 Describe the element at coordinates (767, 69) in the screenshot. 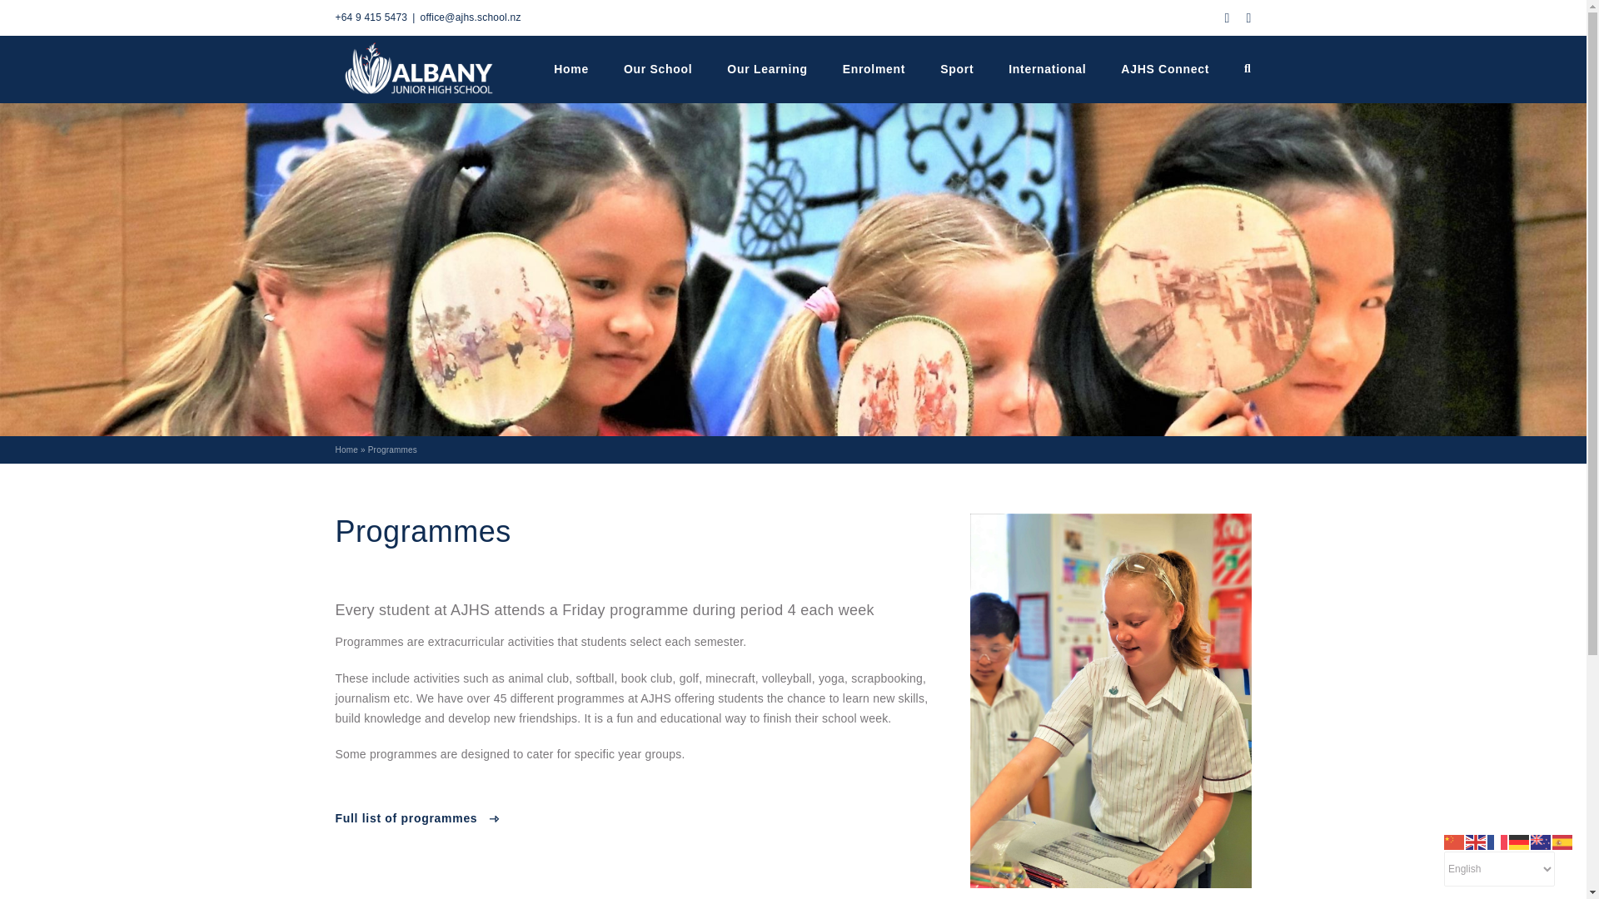

I see `Our Learning` at that location.